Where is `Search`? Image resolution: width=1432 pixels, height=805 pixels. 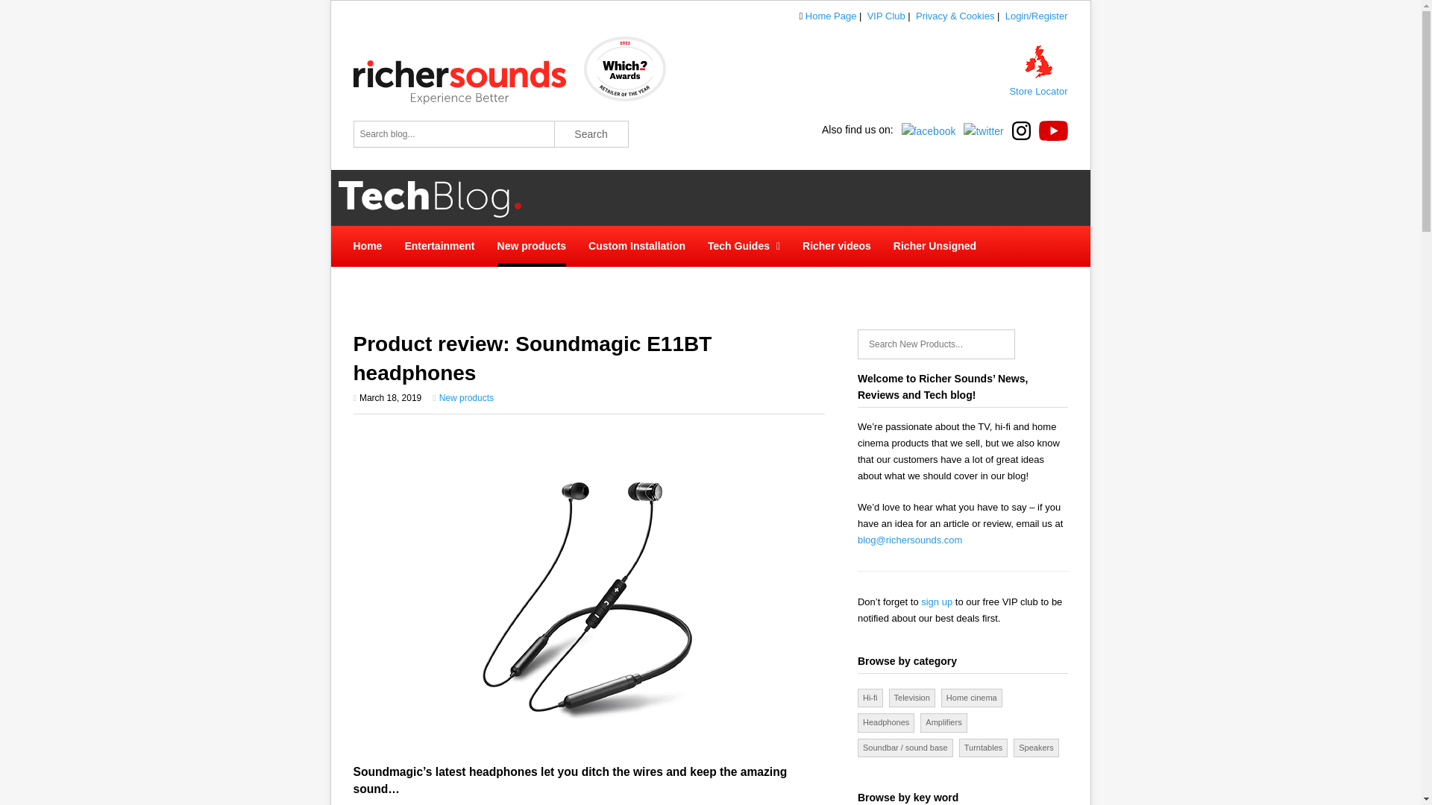 Search is located at coordinates (591, 134).